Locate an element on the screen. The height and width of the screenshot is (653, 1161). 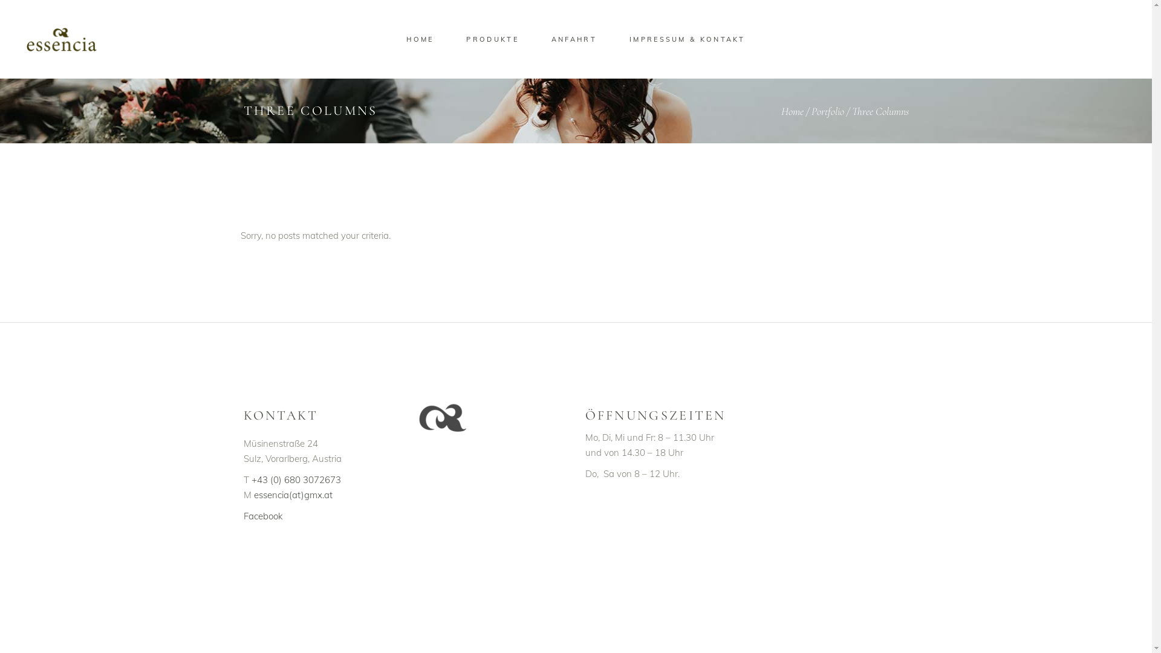
PRODUKTE is located at coordinates (492, 40).